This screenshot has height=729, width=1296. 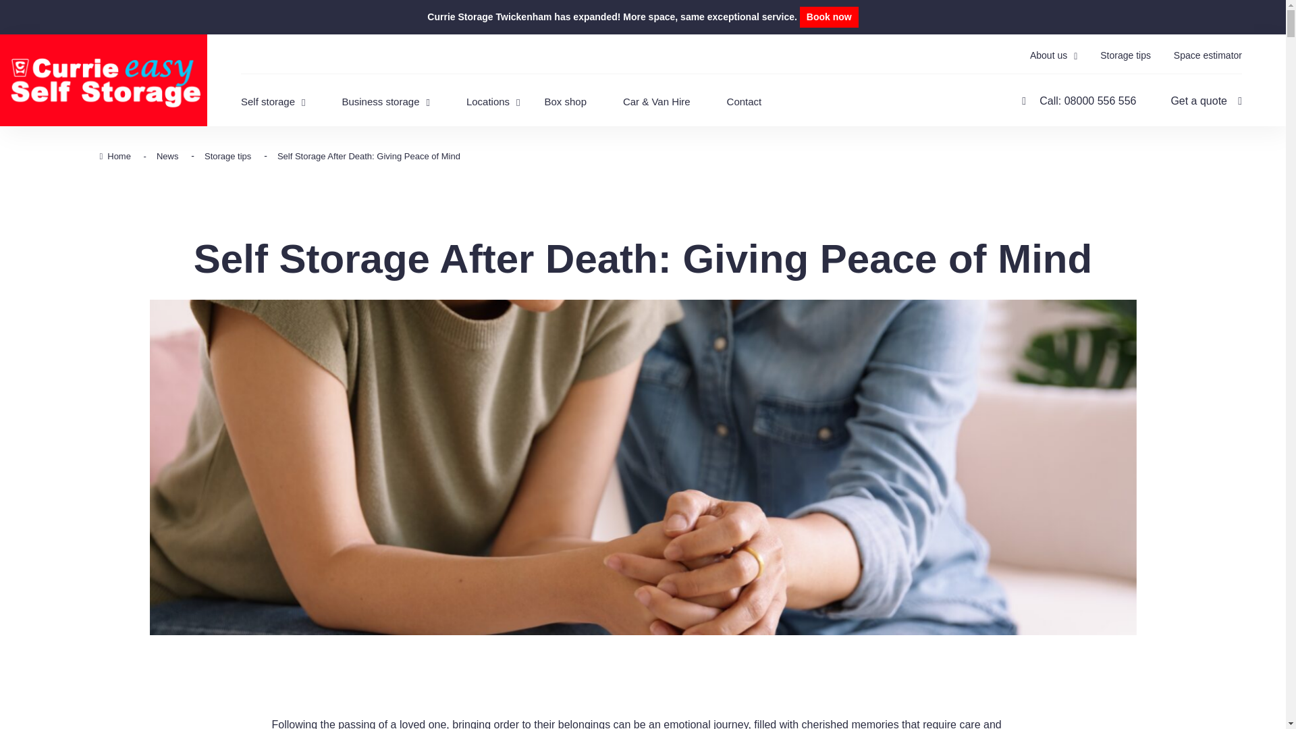 What do you see at coordinates (1208, 55) in the screenshot?
I see `Space estimator` at bounding box center [1208, 55].